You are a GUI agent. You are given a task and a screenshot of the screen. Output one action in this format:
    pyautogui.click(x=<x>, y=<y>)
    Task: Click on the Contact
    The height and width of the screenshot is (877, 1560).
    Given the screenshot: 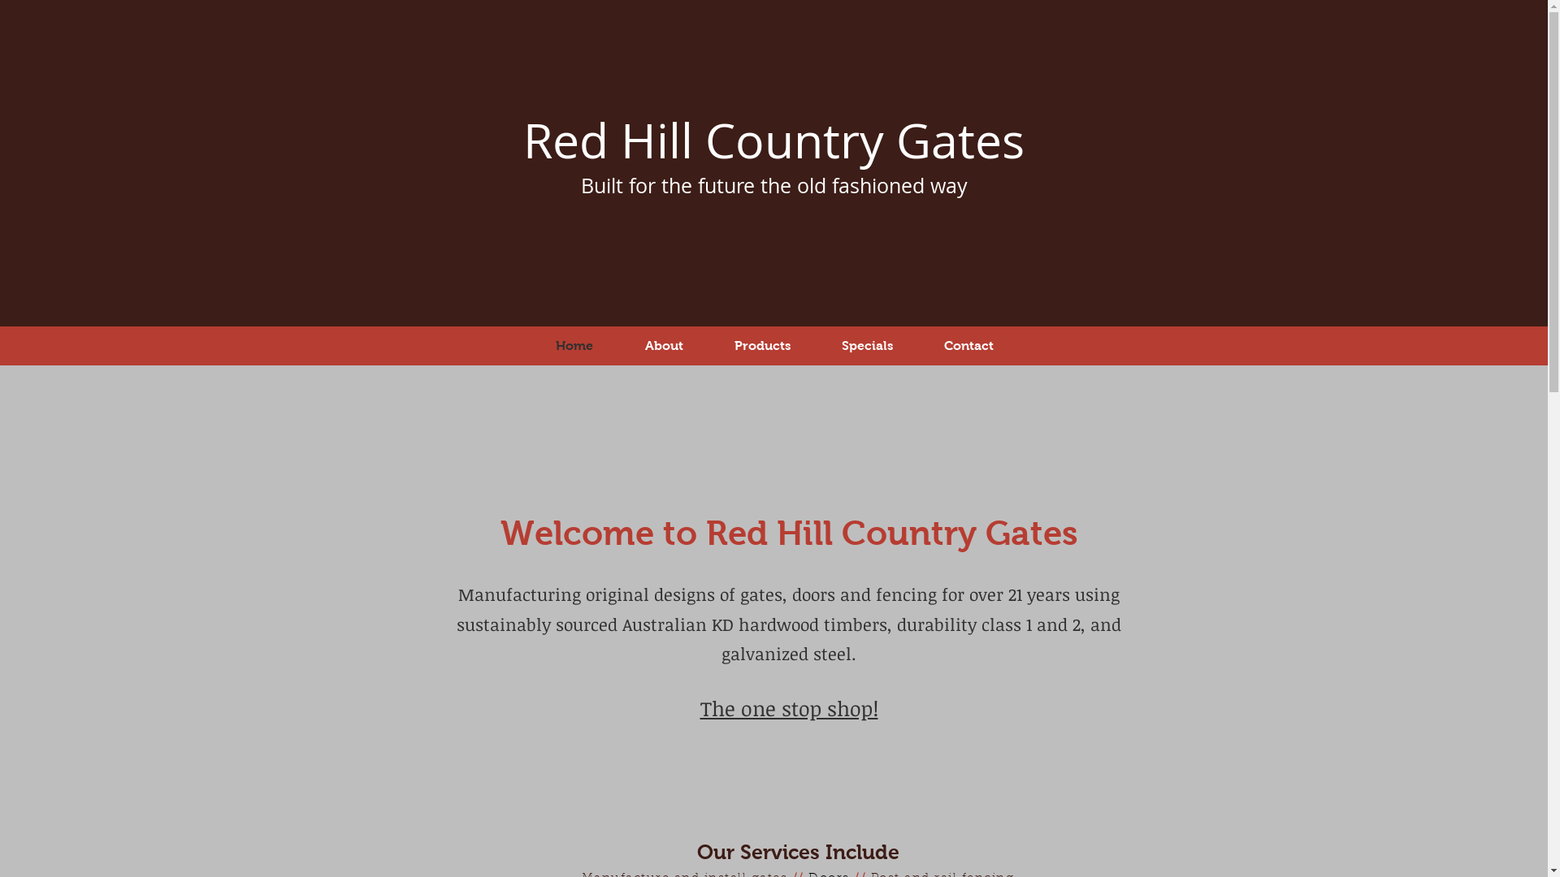 What is the action you would take?
    pyautogui.click(x=968, y=346)
    